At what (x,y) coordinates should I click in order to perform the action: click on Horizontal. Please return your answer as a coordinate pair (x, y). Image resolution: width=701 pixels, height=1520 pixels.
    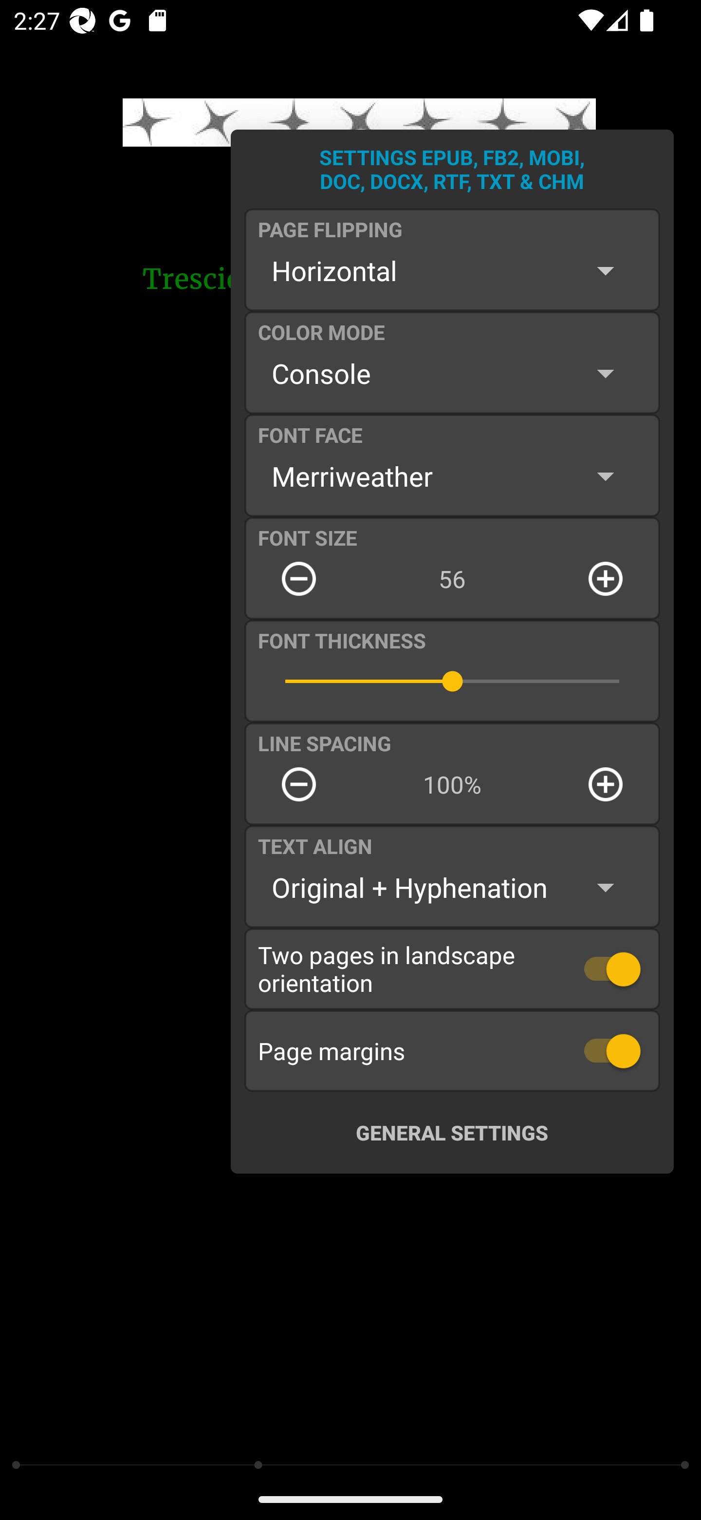
    Looking at the image, I should click on (452, 270).